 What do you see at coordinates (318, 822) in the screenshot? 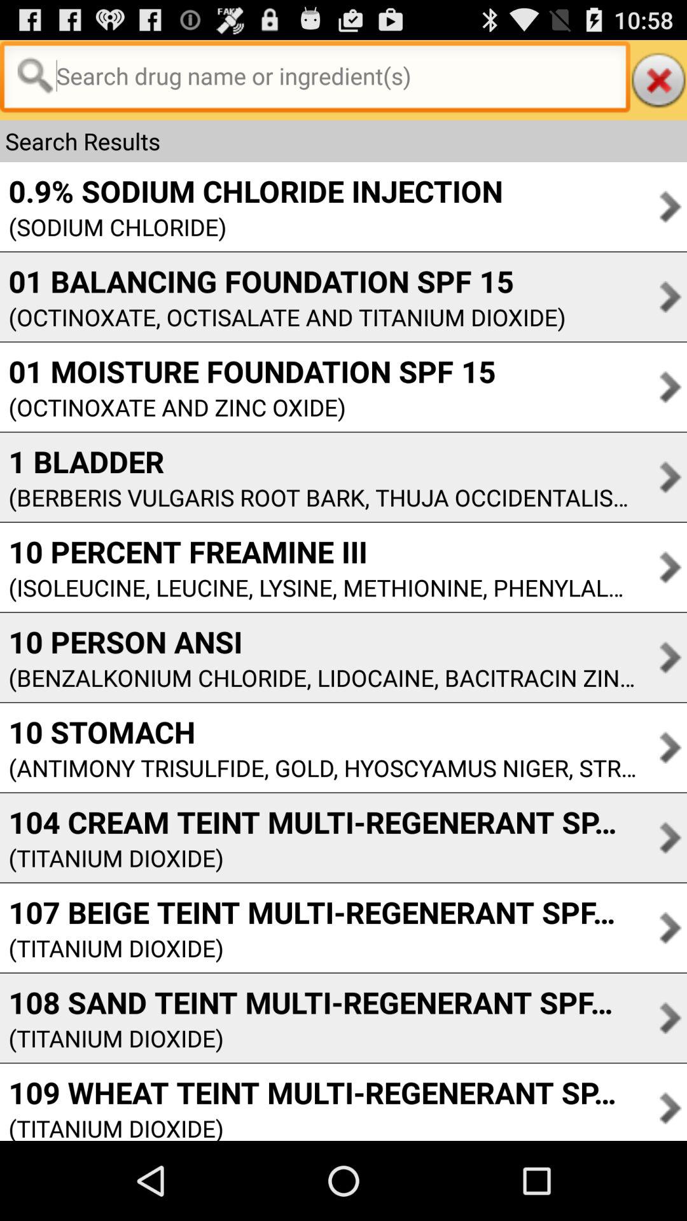
I see `turn off icon above (titanium dioxide) item` at bounding box center [318, 822].